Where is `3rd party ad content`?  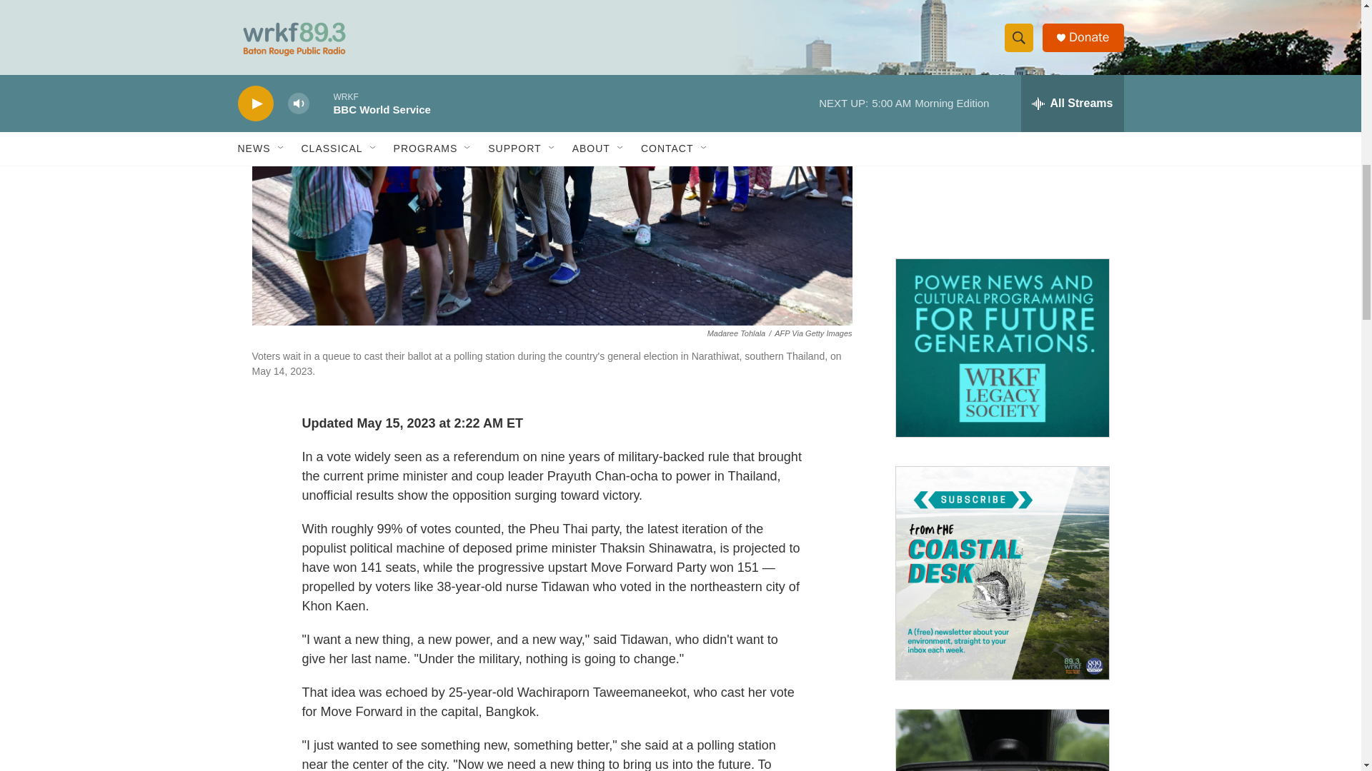 3rd party ad content is located at coordinates (1001, 140).